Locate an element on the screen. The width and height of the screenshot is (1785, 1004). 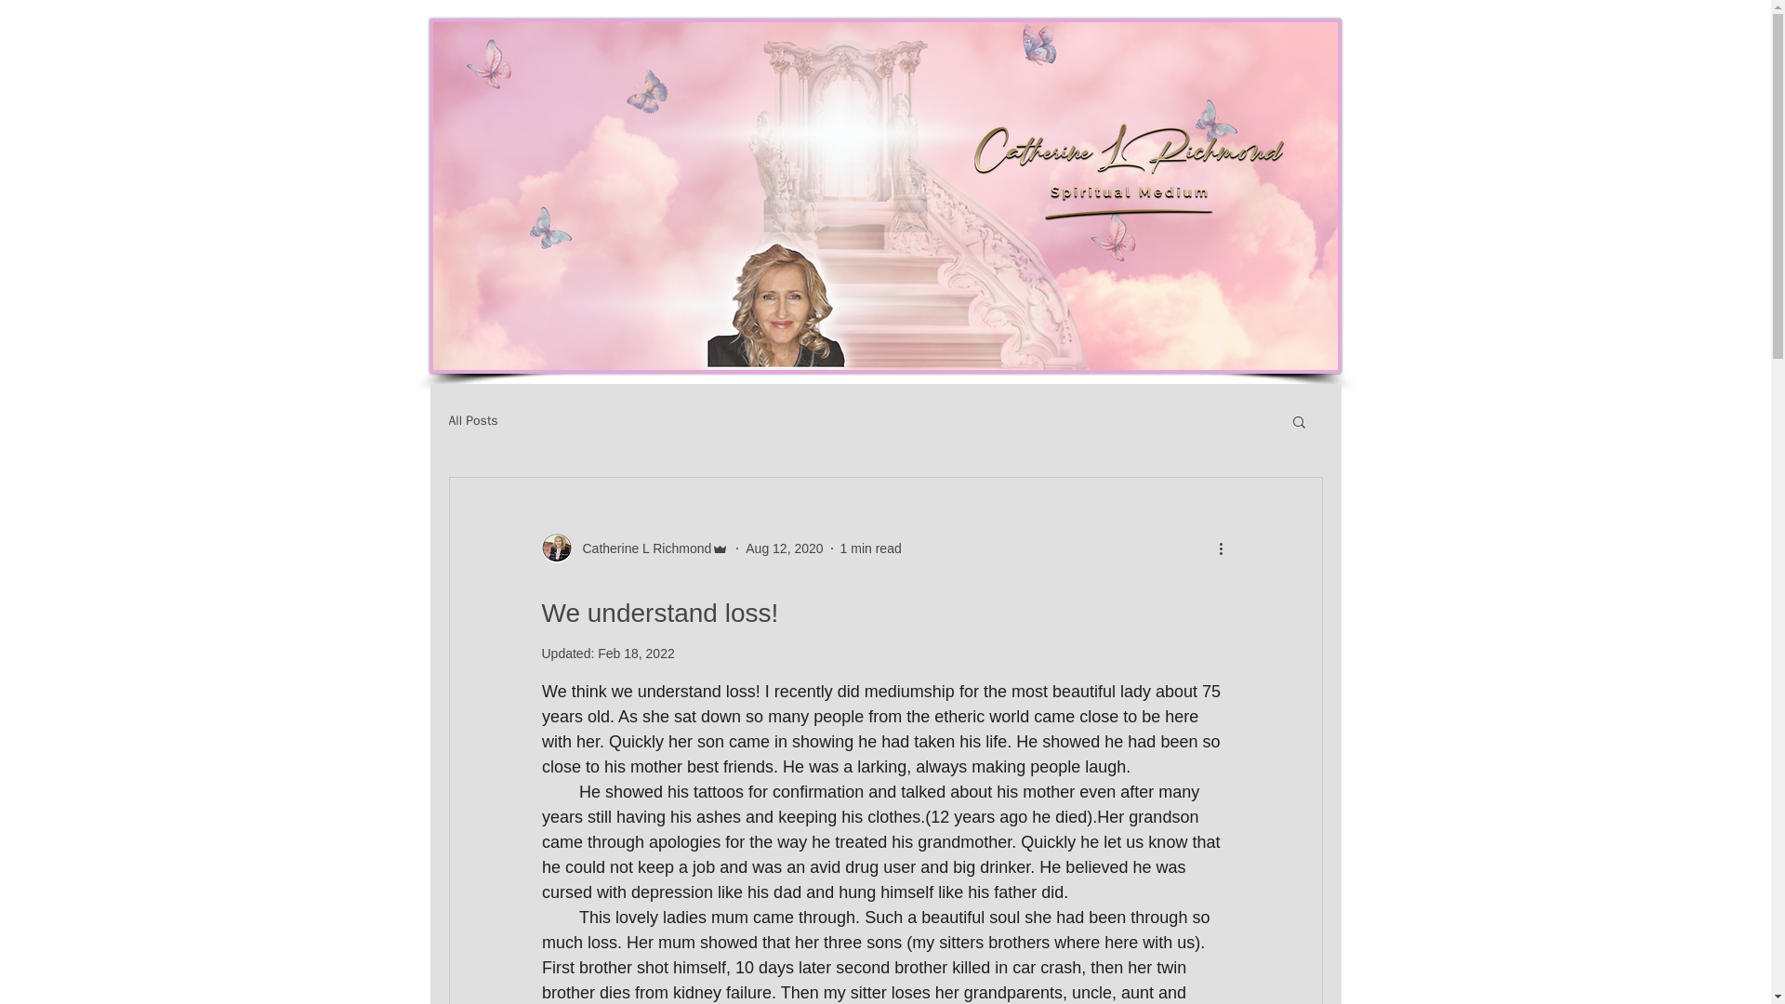
Catherine L Richmond is located at coordinates (641, 548).